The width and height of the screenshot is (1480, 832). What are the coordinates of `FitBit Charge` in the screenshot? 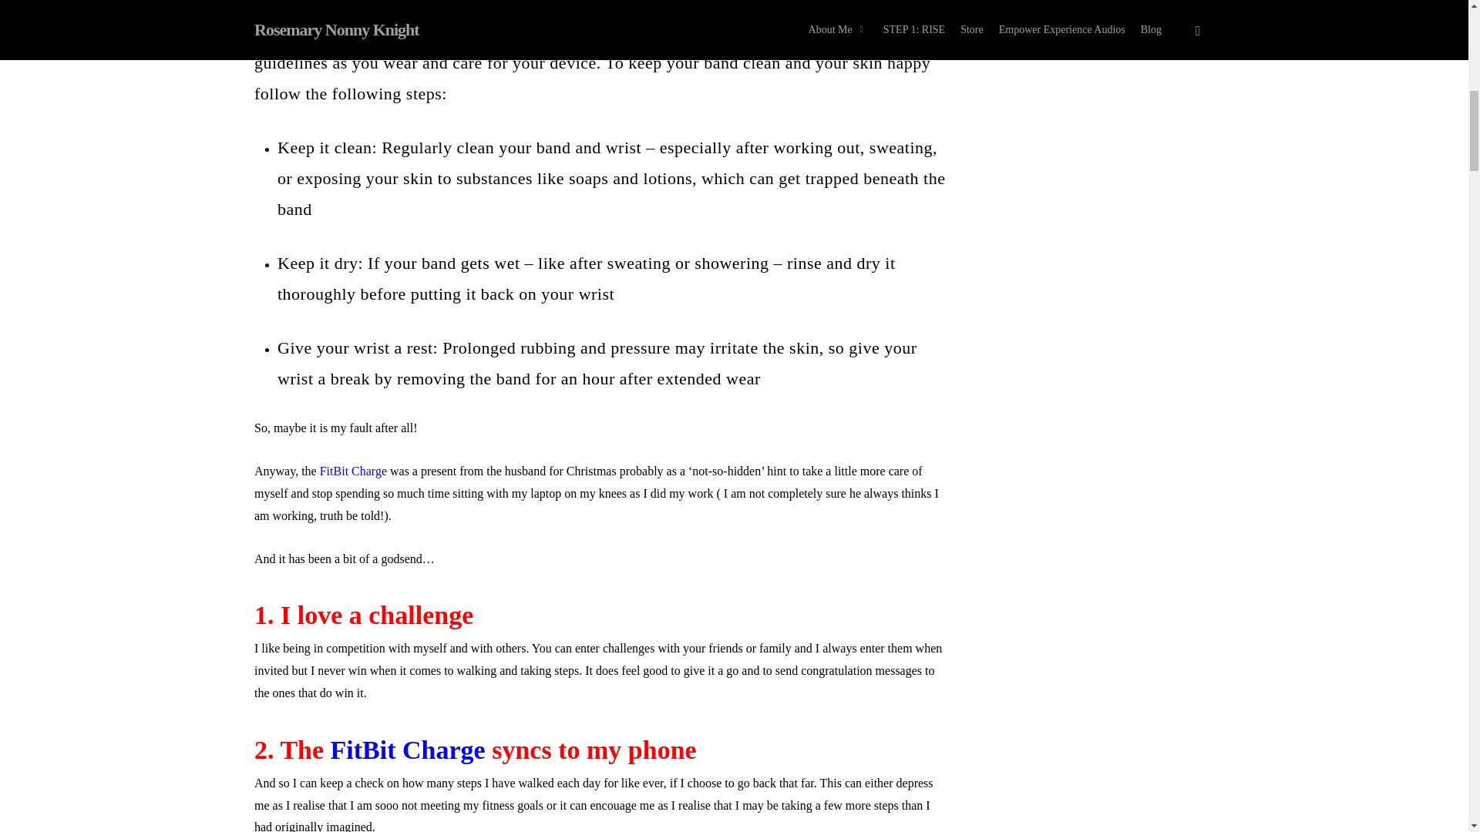 It's located at (407, 750).